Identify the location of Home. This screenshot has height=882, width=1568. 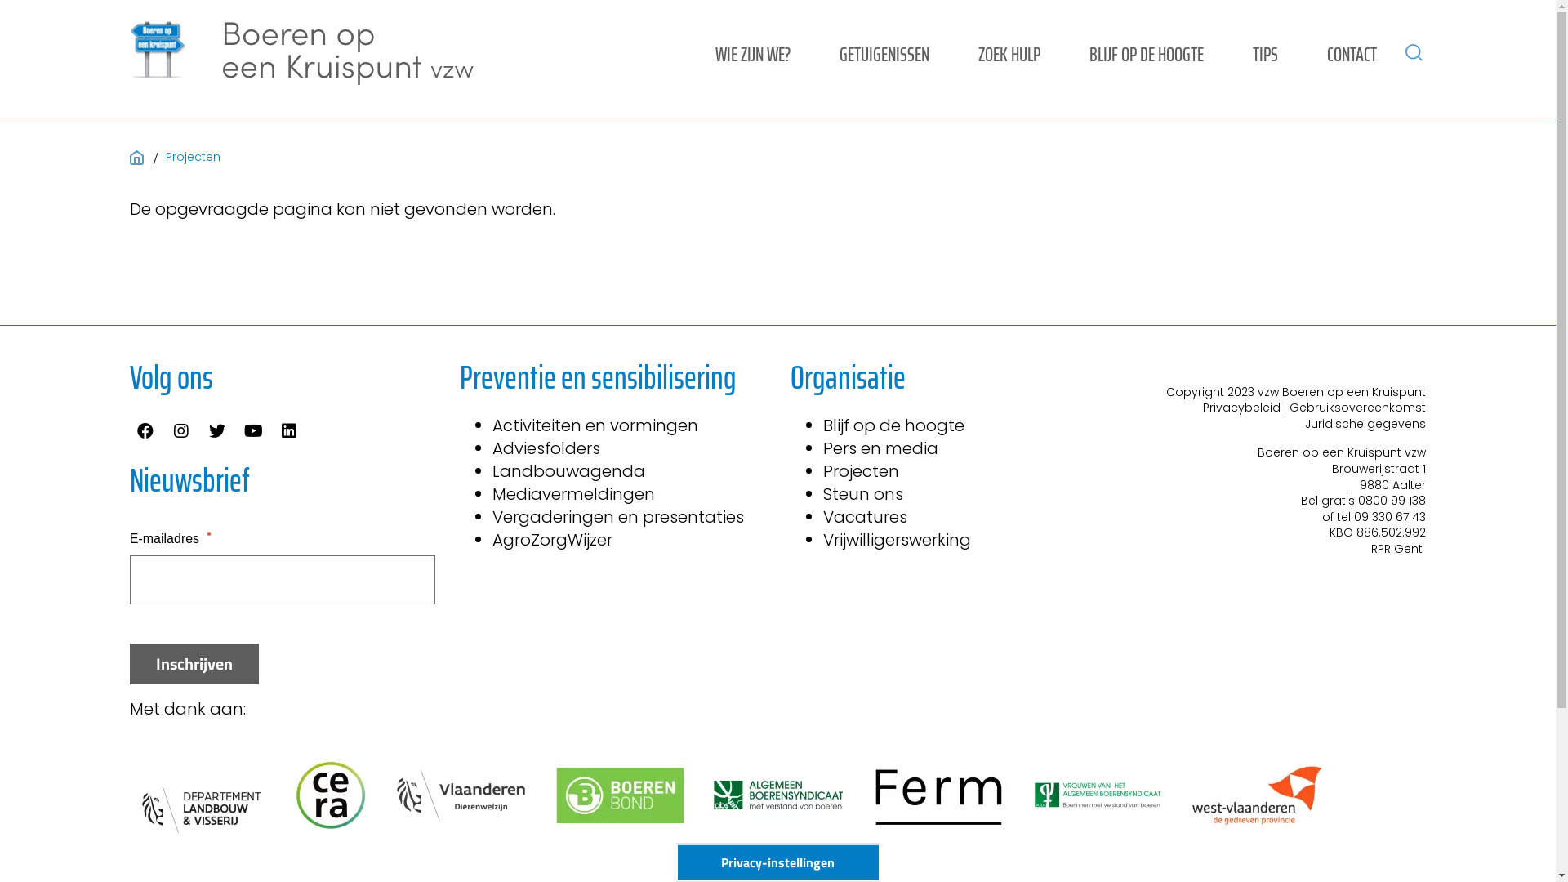
(139, 157).